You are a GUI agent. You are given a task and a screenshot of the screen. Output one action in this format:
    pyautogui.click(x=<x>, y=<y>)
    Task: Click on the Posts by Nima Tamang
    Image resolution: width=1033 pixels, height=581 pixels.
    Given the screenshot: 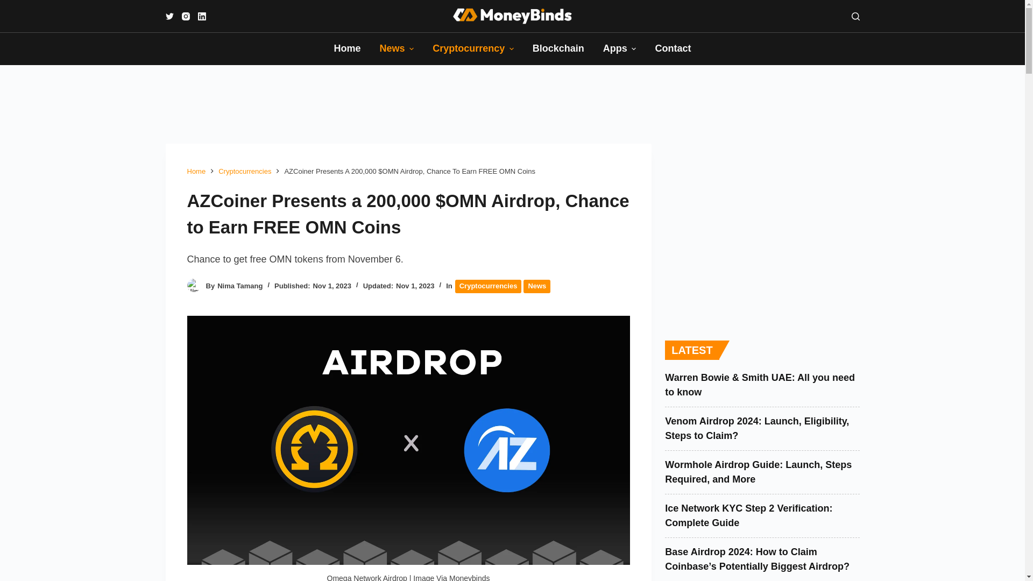 What is the action you would take?
    pyautogui.click(x=239, y=285)
    